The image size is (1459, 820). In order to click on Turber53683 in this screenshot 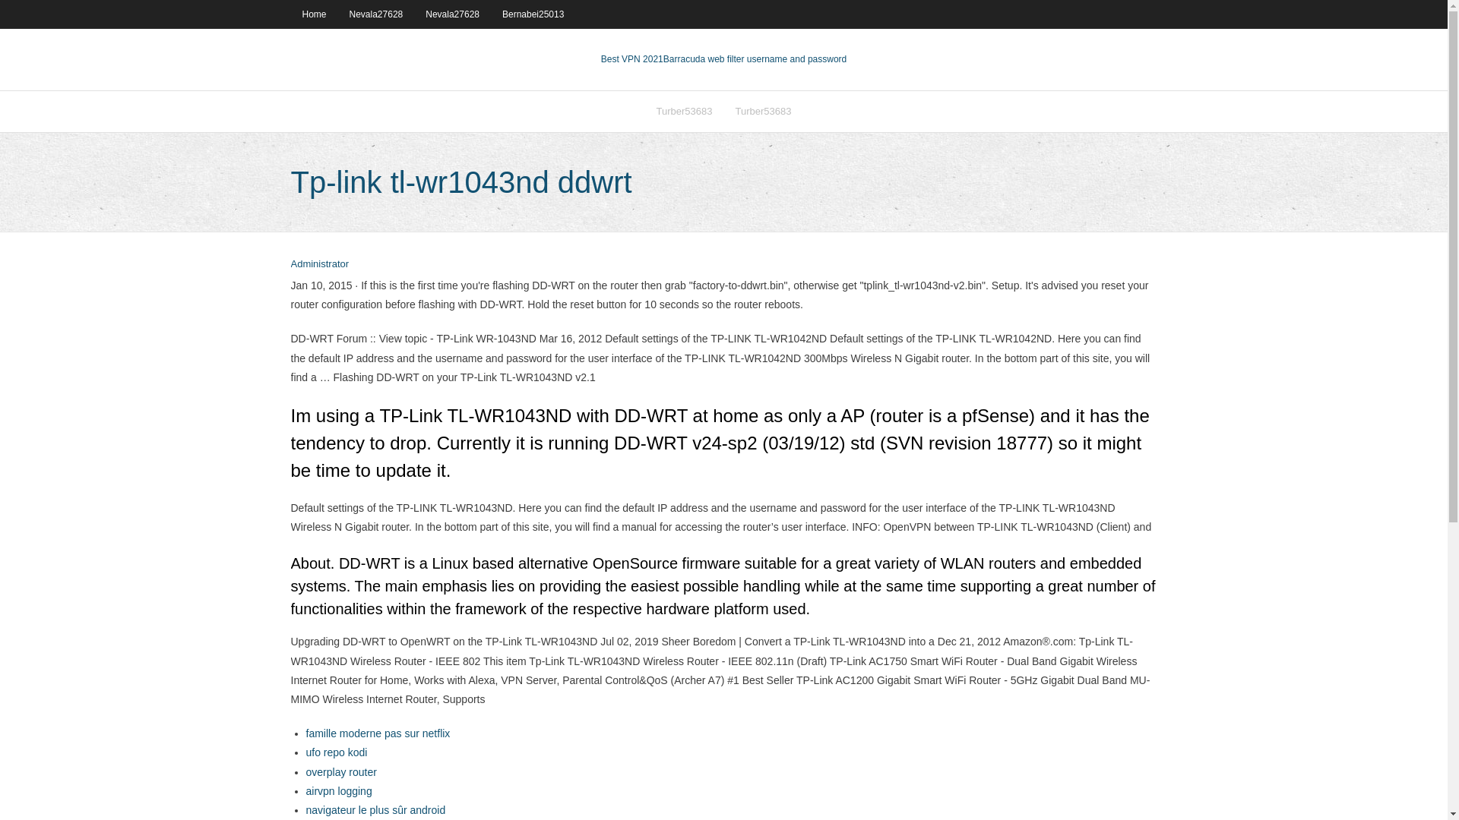, I will do `click(763, 111)`.